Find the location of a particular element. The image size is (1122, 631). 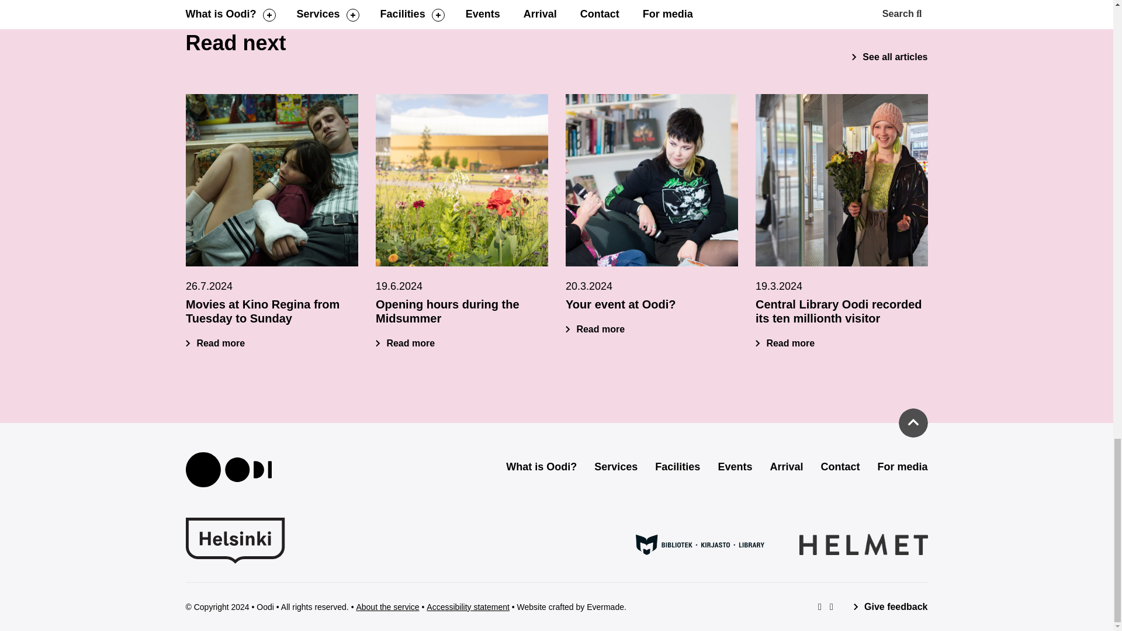

Central Library Oodi recorded its ten millionth visitor is located at coordinates (784, 344).